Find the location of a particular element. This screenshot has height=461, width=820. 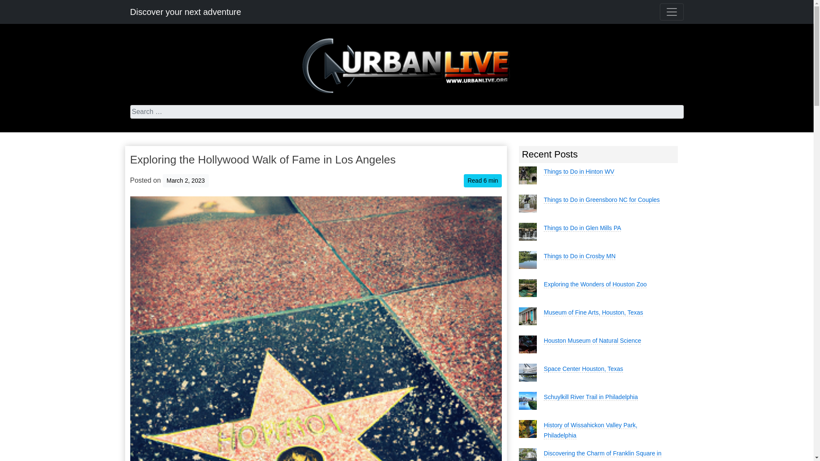

Discovering the Charm of Franklin Square in Philadelphia is located at coordinates (602, 455).